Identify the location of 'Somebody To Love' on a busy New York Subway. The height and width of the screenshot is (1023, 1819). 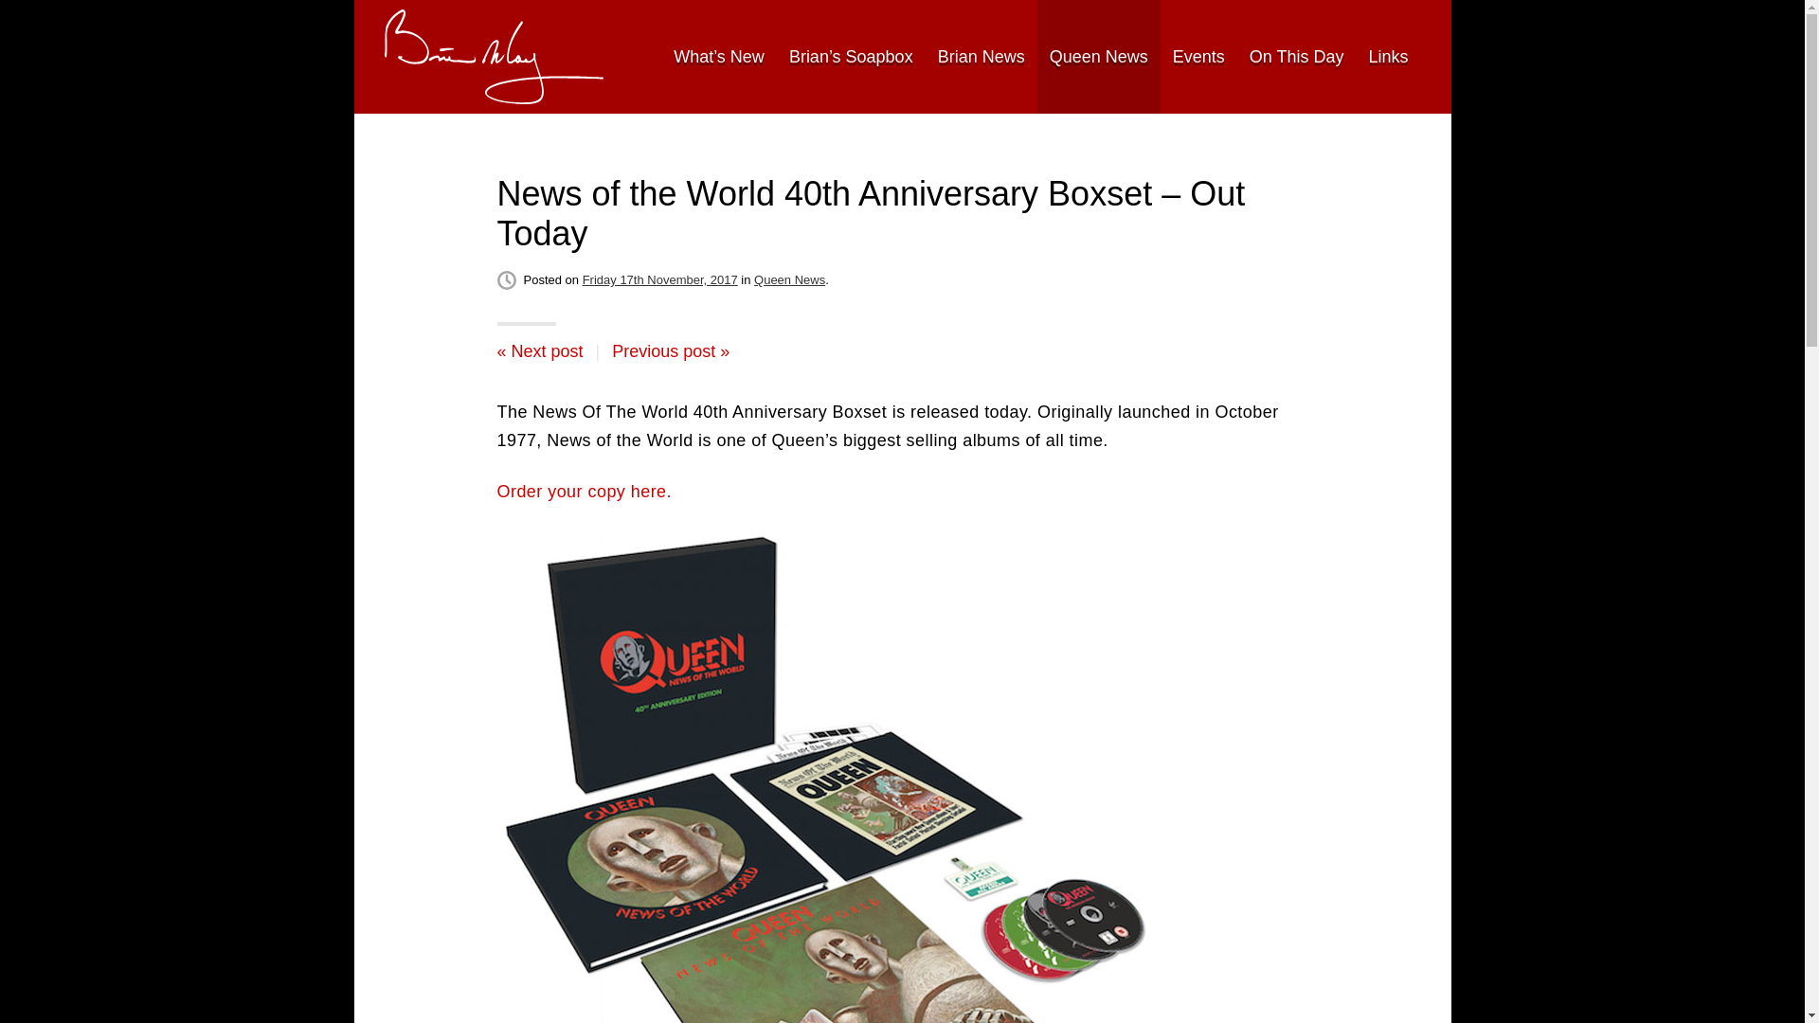
(670, 350).